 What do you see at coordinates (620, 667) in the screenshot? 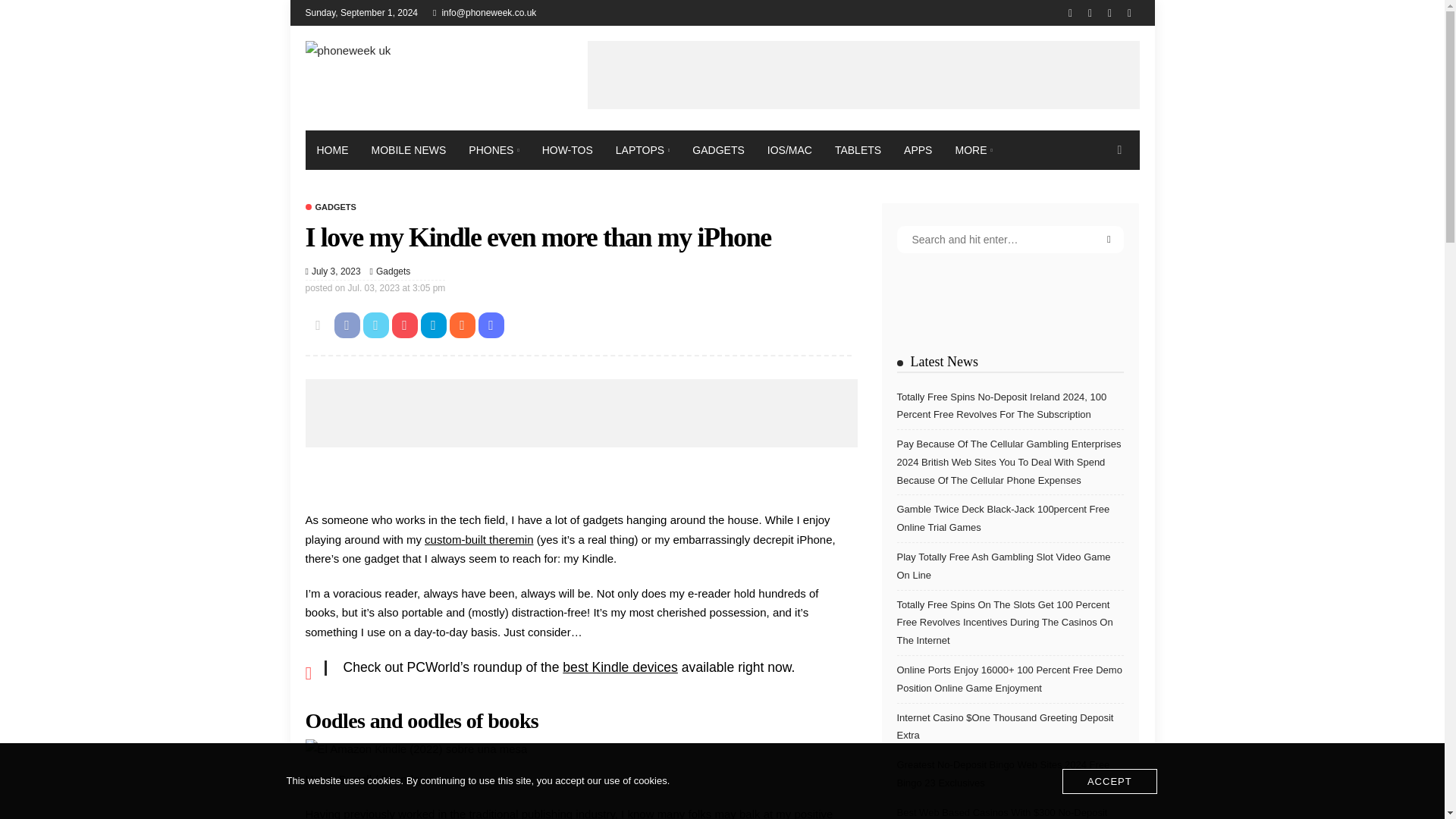
I see `best Kindle devices` at bounding box center [620, 667].